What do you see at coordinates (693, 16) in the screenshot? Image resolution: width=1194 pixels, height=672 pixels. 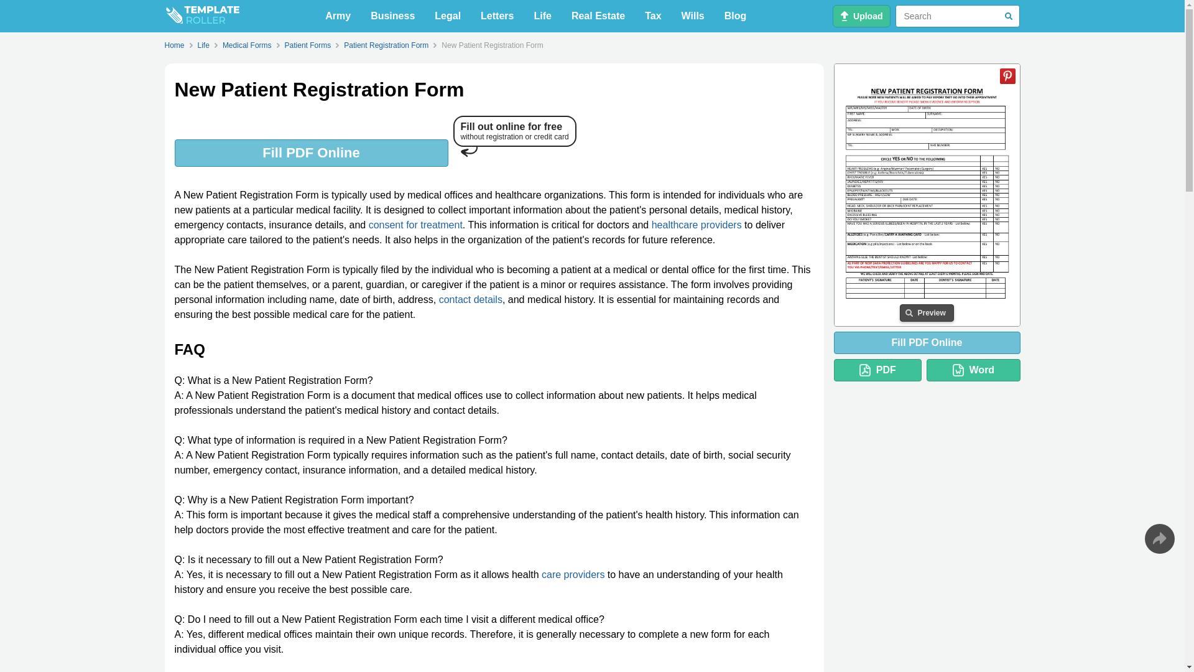 I see `Wills` at bounding box center [693, 16].